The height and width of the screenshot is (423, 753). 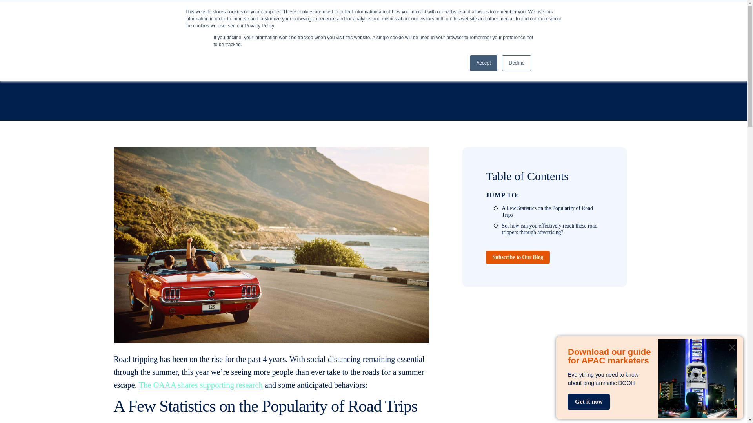 What do you see at coordinates (633, 20) in the screenshot?
I see `Knowledge Center` at bounding box center [633, 20].